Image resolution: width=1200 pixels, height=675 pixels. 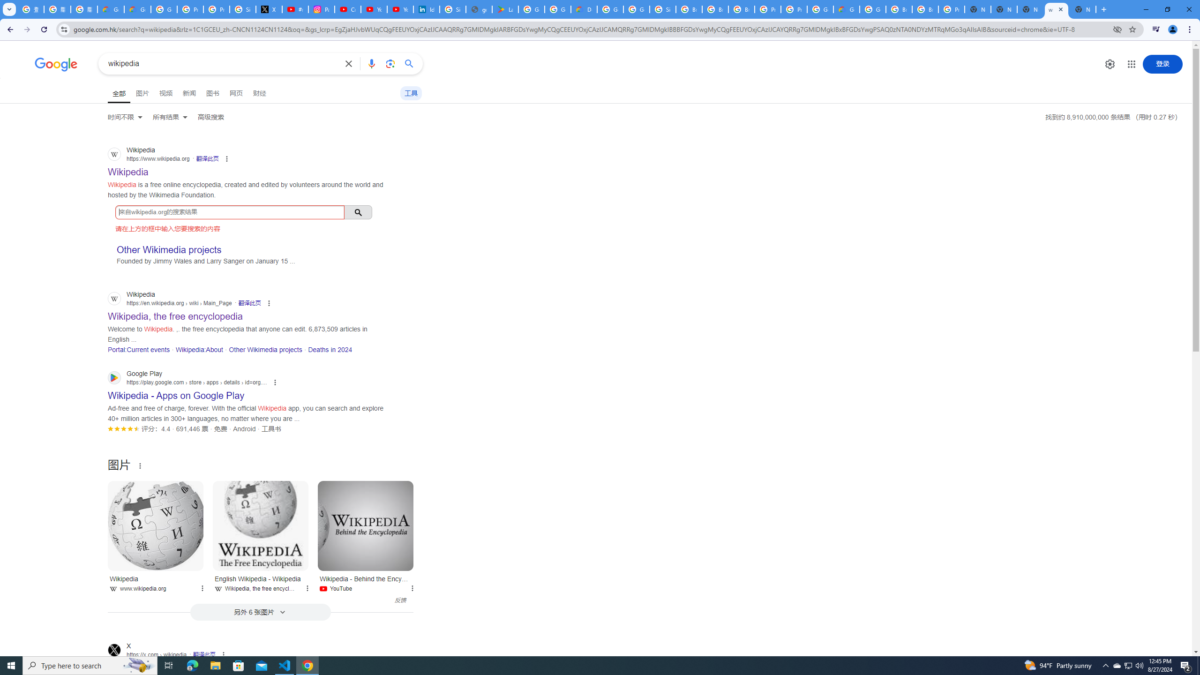 I want to click on Sign in - Google Accounts, so click(x=243, y=9).